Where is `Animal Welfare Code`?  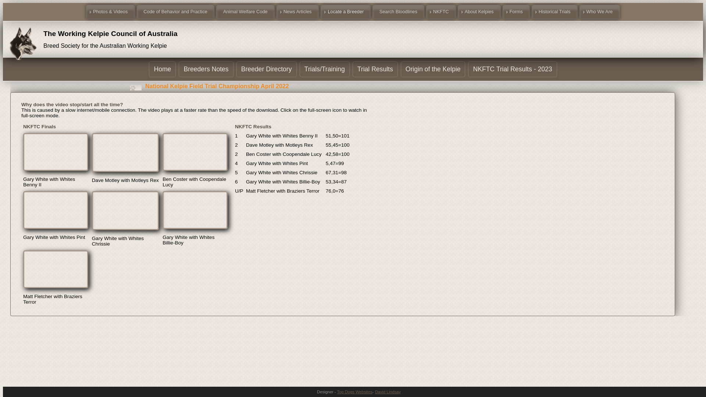 Animal Welfare Code is located at coordinates (246, 12).